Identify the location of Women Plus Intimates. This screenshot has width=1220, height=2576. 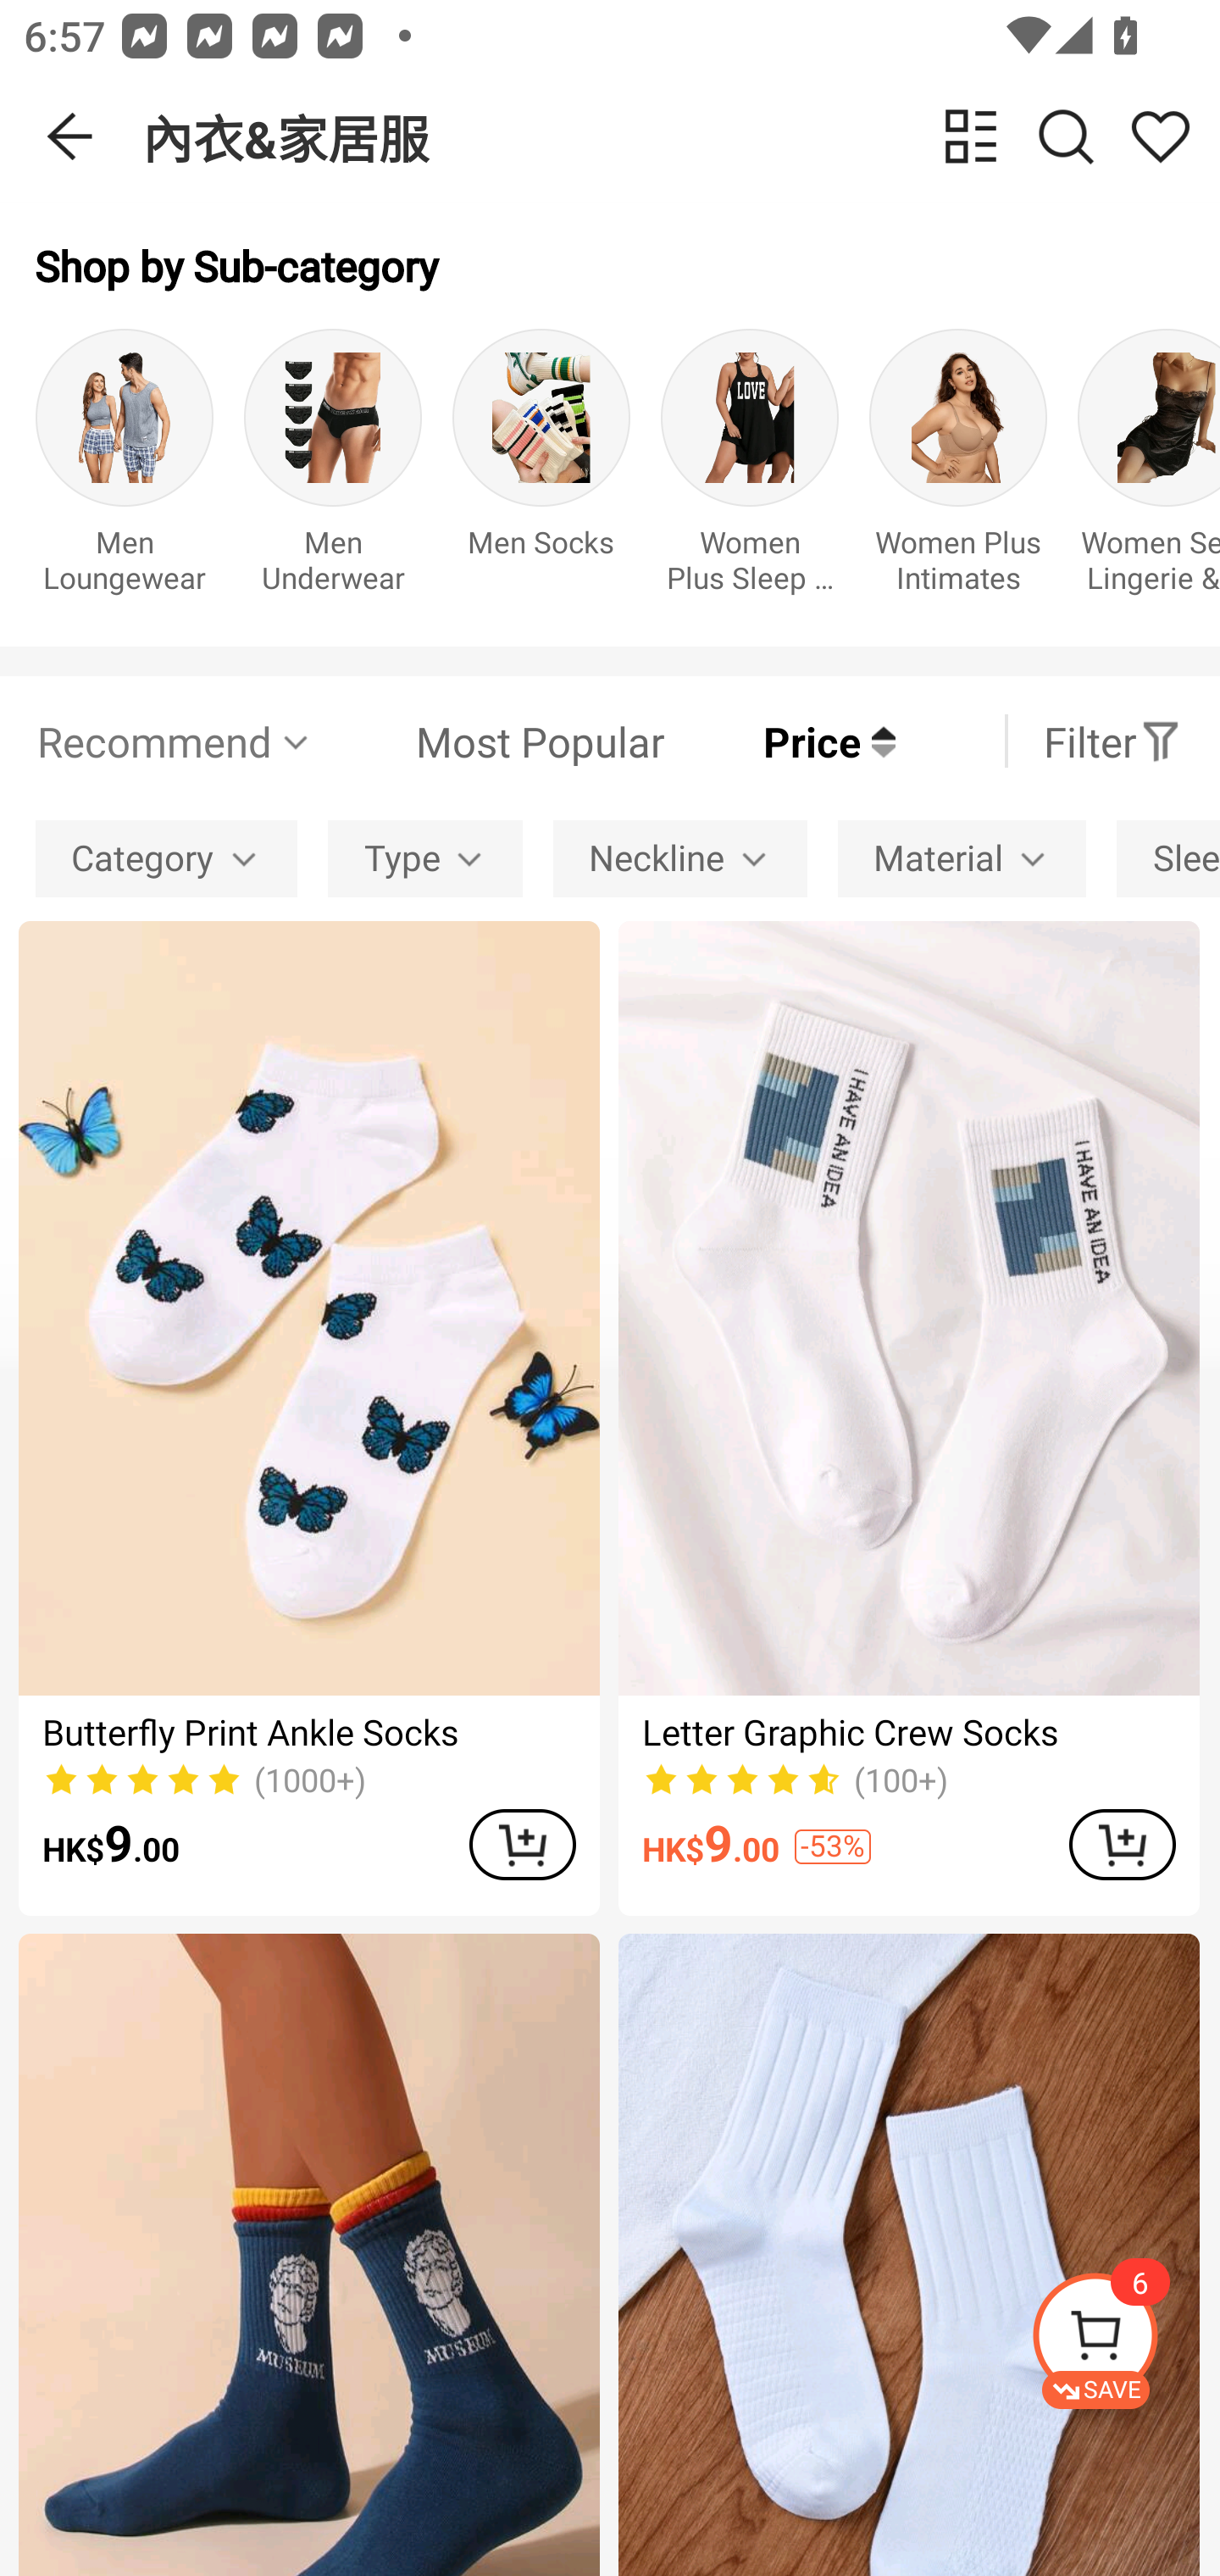
(957, 469).